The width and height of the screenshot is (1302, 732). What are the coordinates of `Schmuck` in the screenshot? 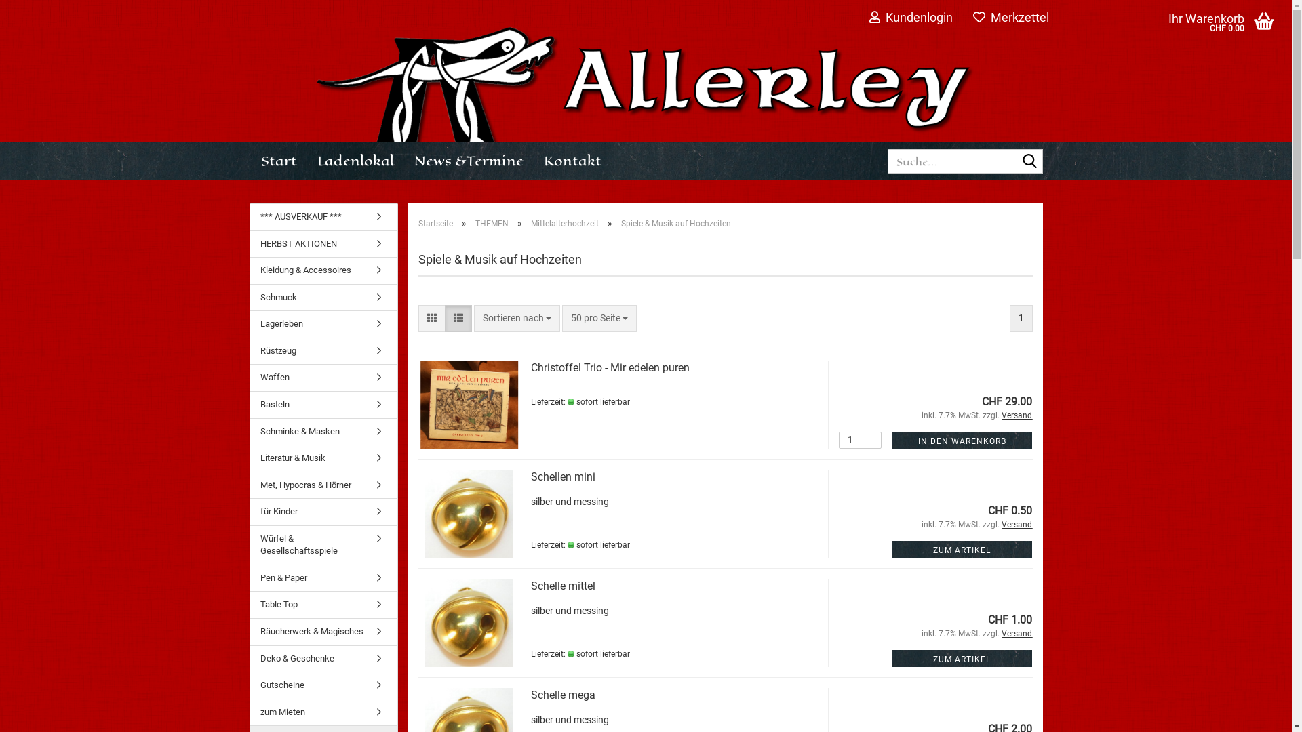 It's located at (323, 298).